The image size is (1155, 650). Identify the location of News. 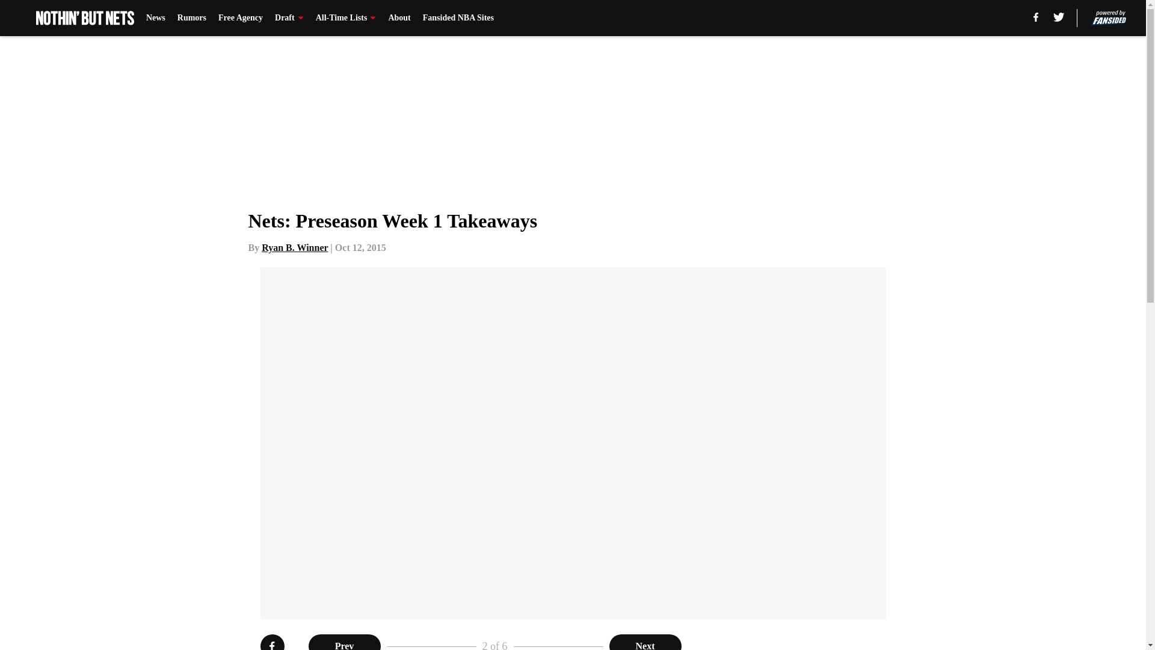
(155, 18).